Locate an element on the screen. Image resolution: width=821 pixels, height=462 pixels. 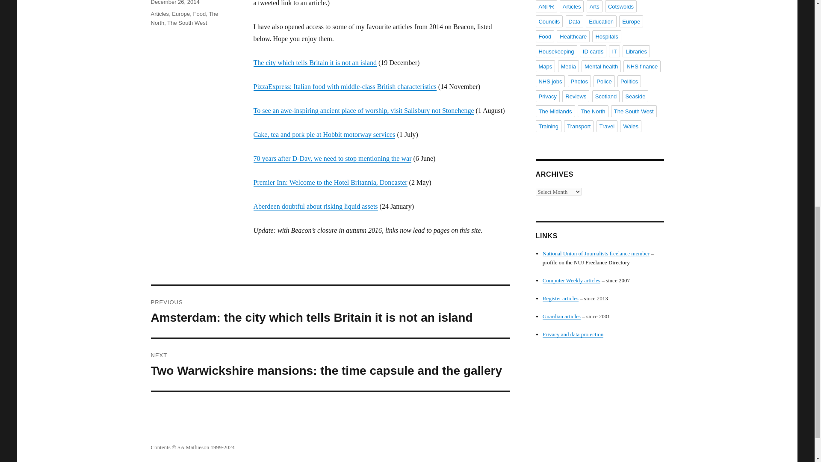
National Union of Journalists is located at coordinates (596, 253).